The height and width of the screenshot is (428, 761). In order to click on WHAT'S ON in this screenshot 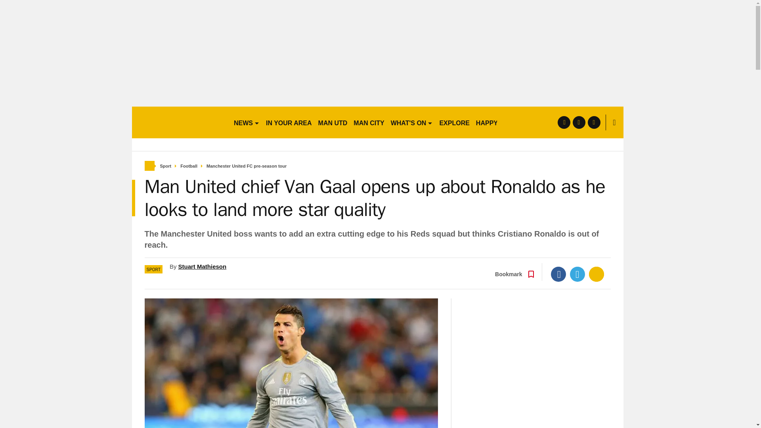, I will do `click(411, 122)`.